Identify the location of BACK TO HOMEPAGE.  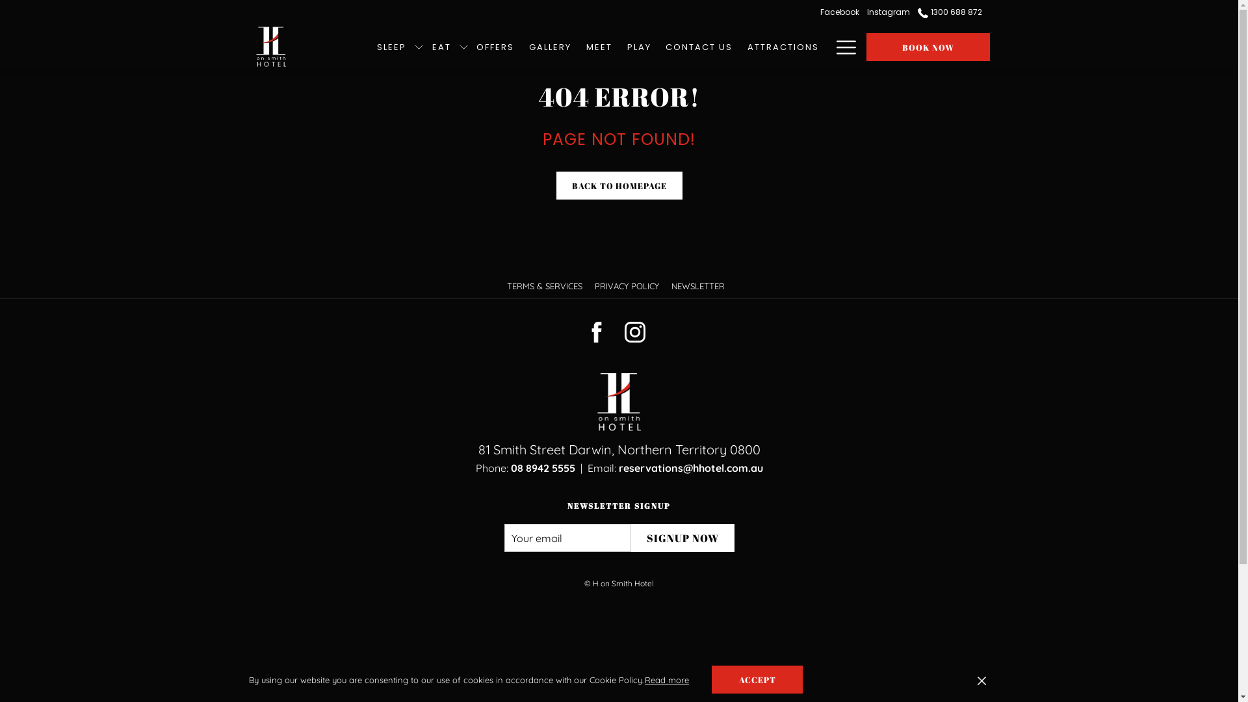
(619, 186).